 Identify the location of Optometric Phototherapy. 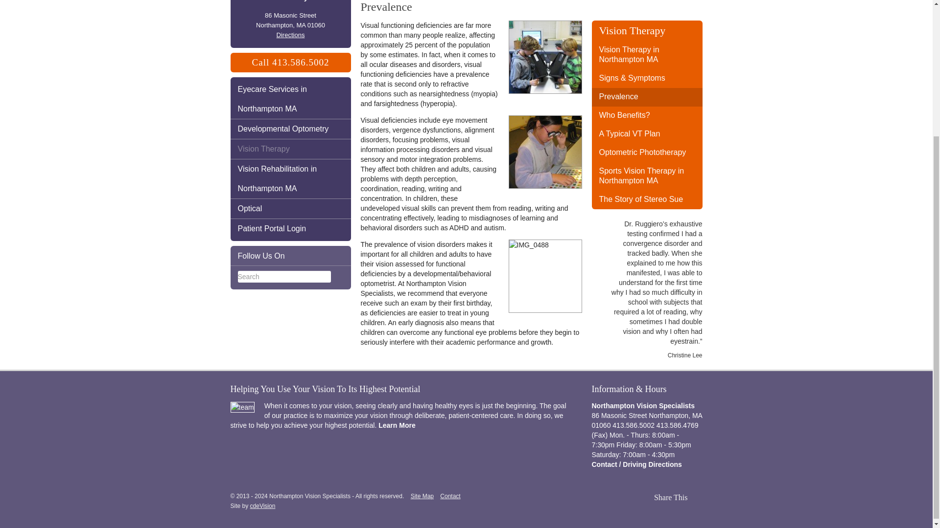
(646, 153).